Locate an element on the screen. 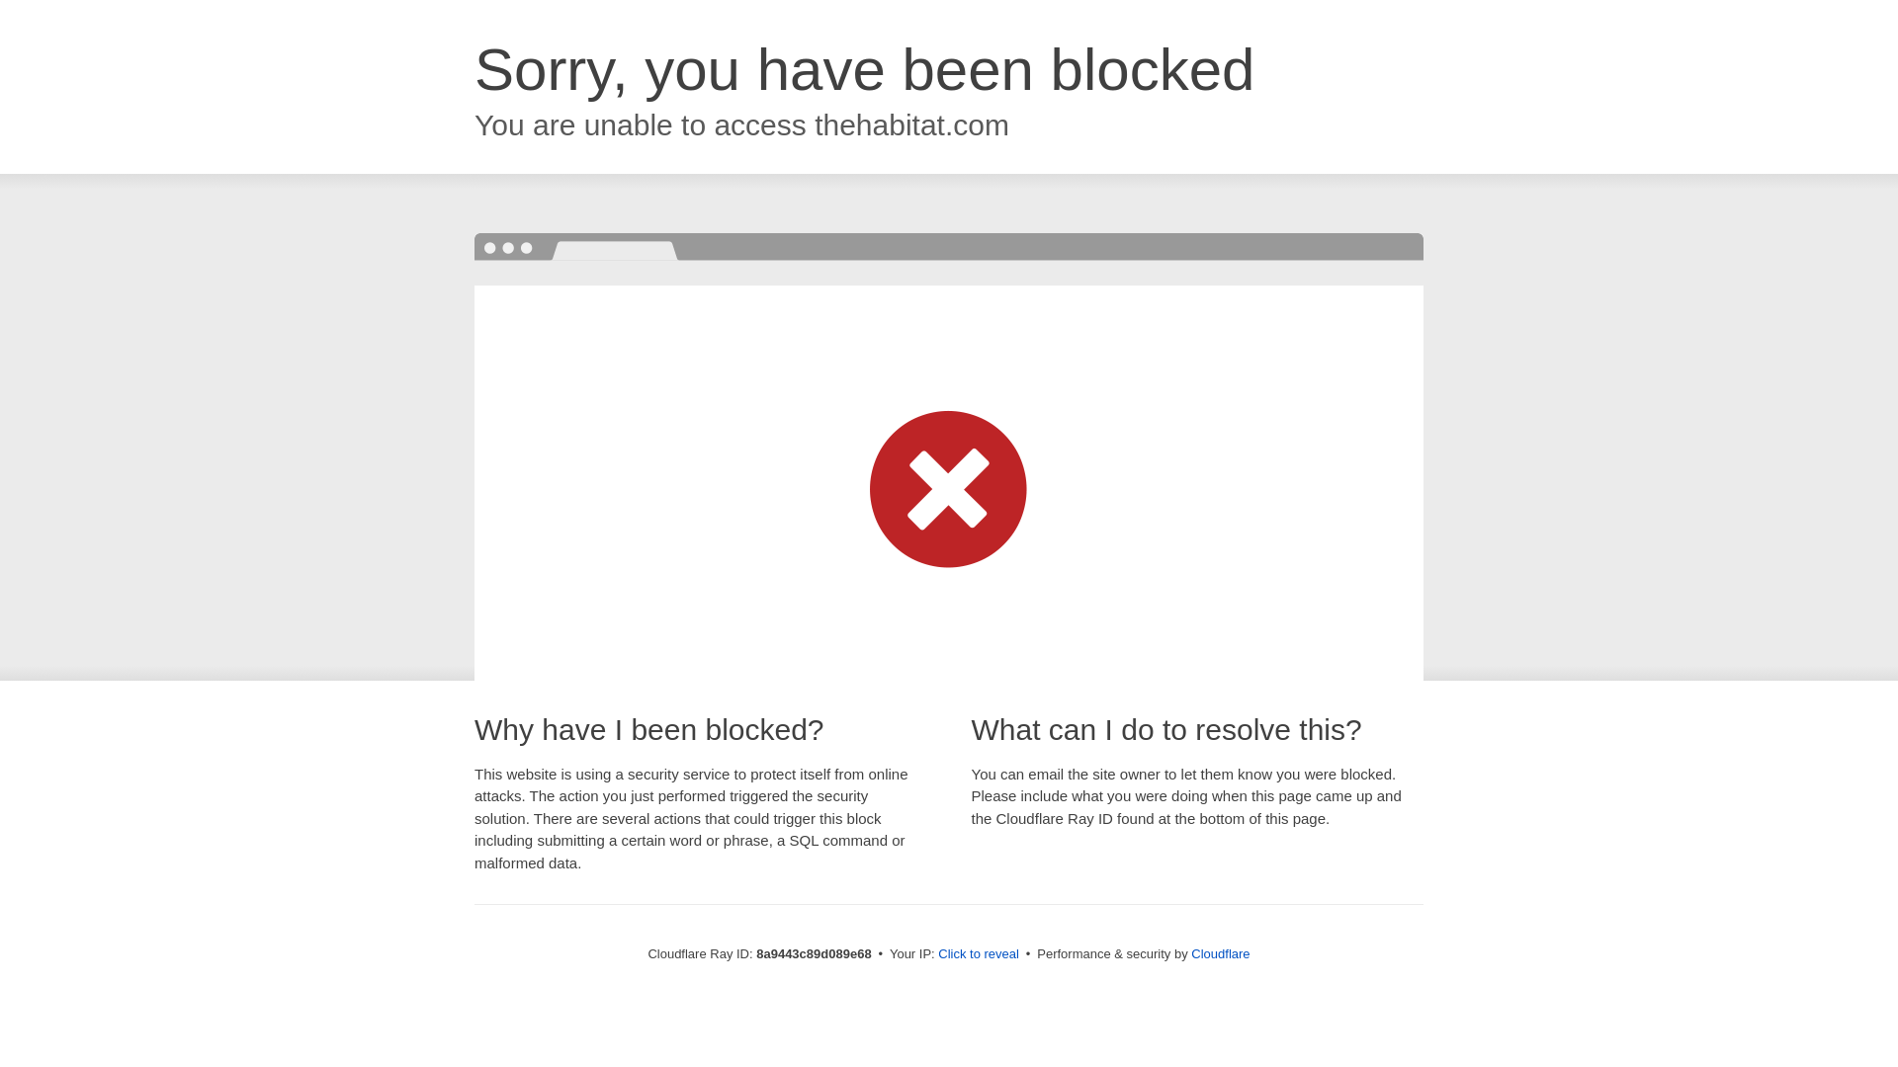  Click to reveal is located at coordinates (979, 954).